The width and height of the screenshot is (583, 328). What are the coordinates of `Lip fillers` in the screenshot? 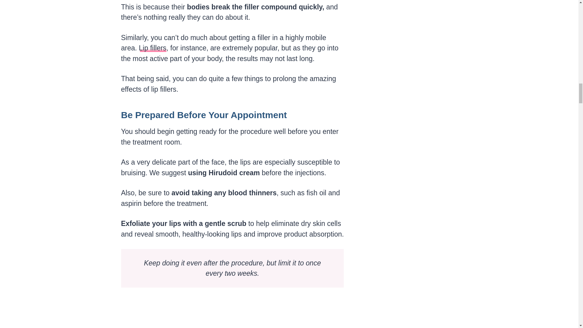 It's located at (152, 48).